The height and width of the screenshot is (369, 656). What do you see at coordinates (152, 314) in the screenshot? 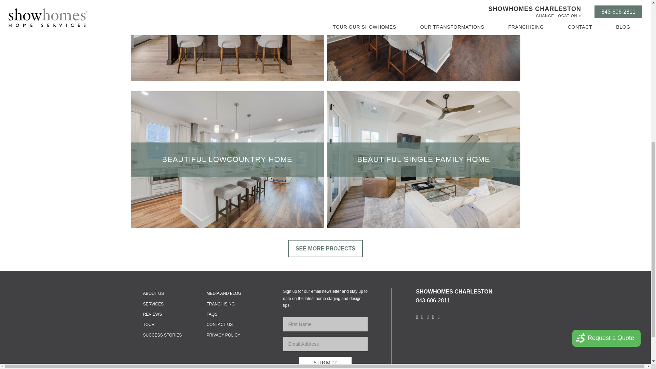
I see `REVIEWS` at bounding box center [152, 314].